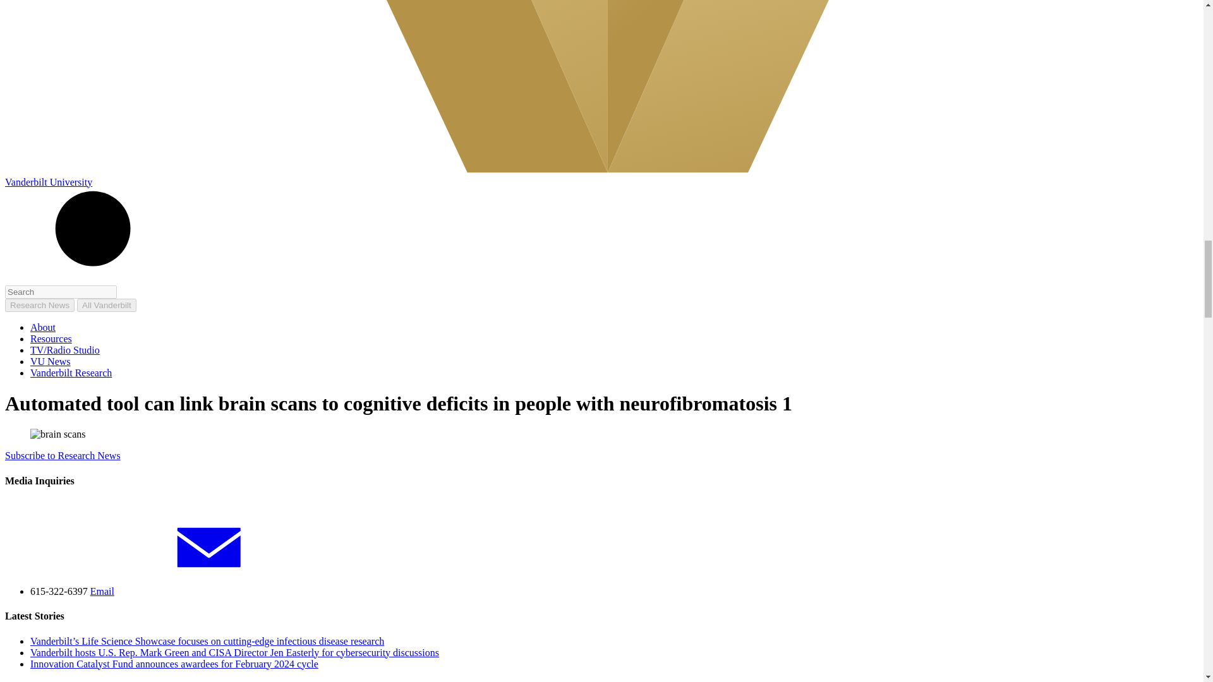  What do you see at coordinates (39, 305) in the screenshot?
I see `Research News` at bounding box center [39, 305].